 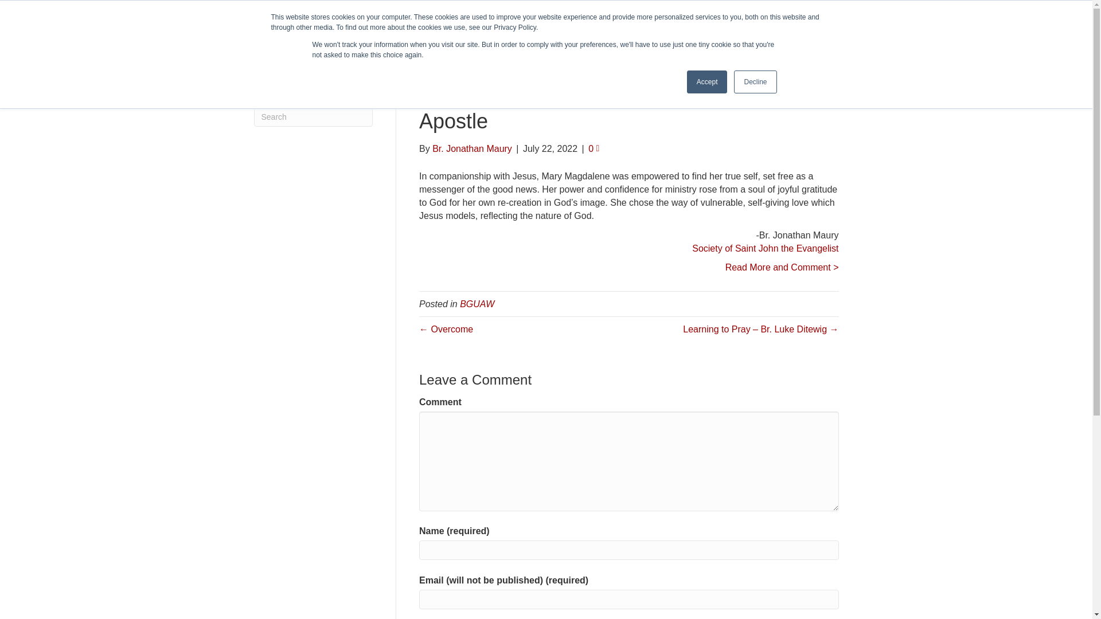 I want to click on Subscribe, so click(x=823, y=10).